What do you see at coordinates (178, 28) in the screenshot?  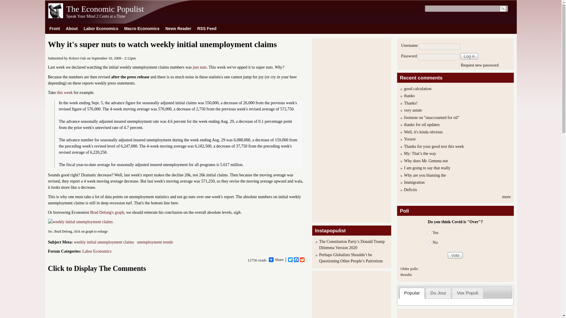 I see `News Aggregator and Mega Blog Roll ` at bounding box center [178, 28].